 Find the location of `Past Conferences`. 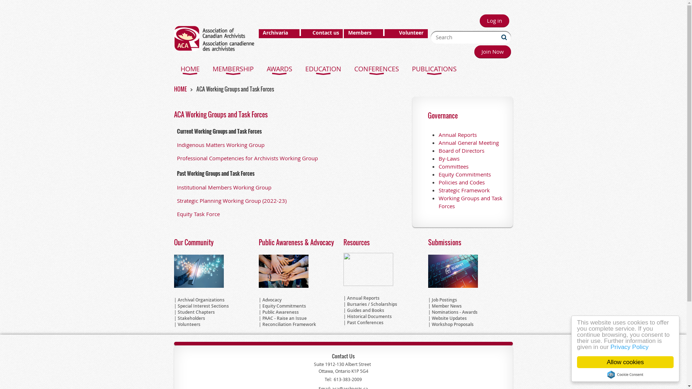

Past Conferences is located at coordinates (365, 323).